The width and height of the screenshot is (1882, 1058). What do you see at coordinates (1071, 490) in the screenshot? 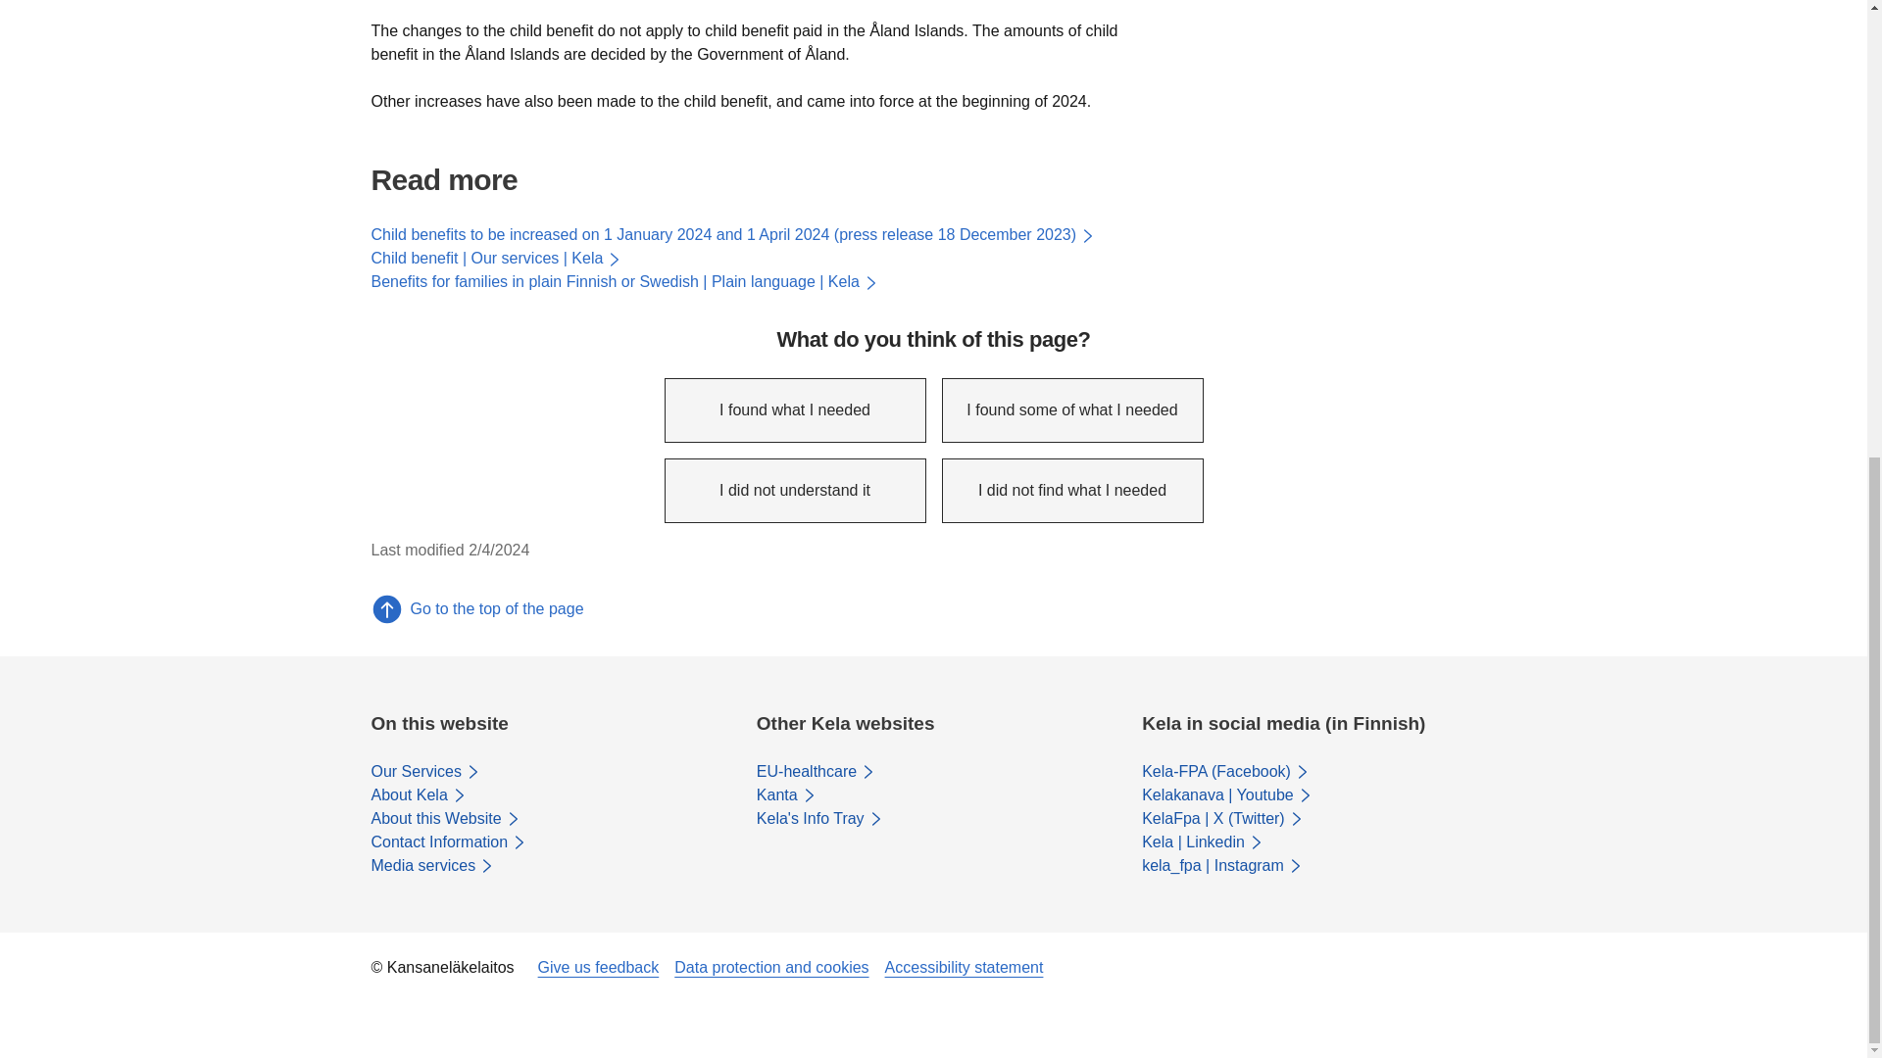
I see `I did not find what I needed` at bounding box center [1071, 490].